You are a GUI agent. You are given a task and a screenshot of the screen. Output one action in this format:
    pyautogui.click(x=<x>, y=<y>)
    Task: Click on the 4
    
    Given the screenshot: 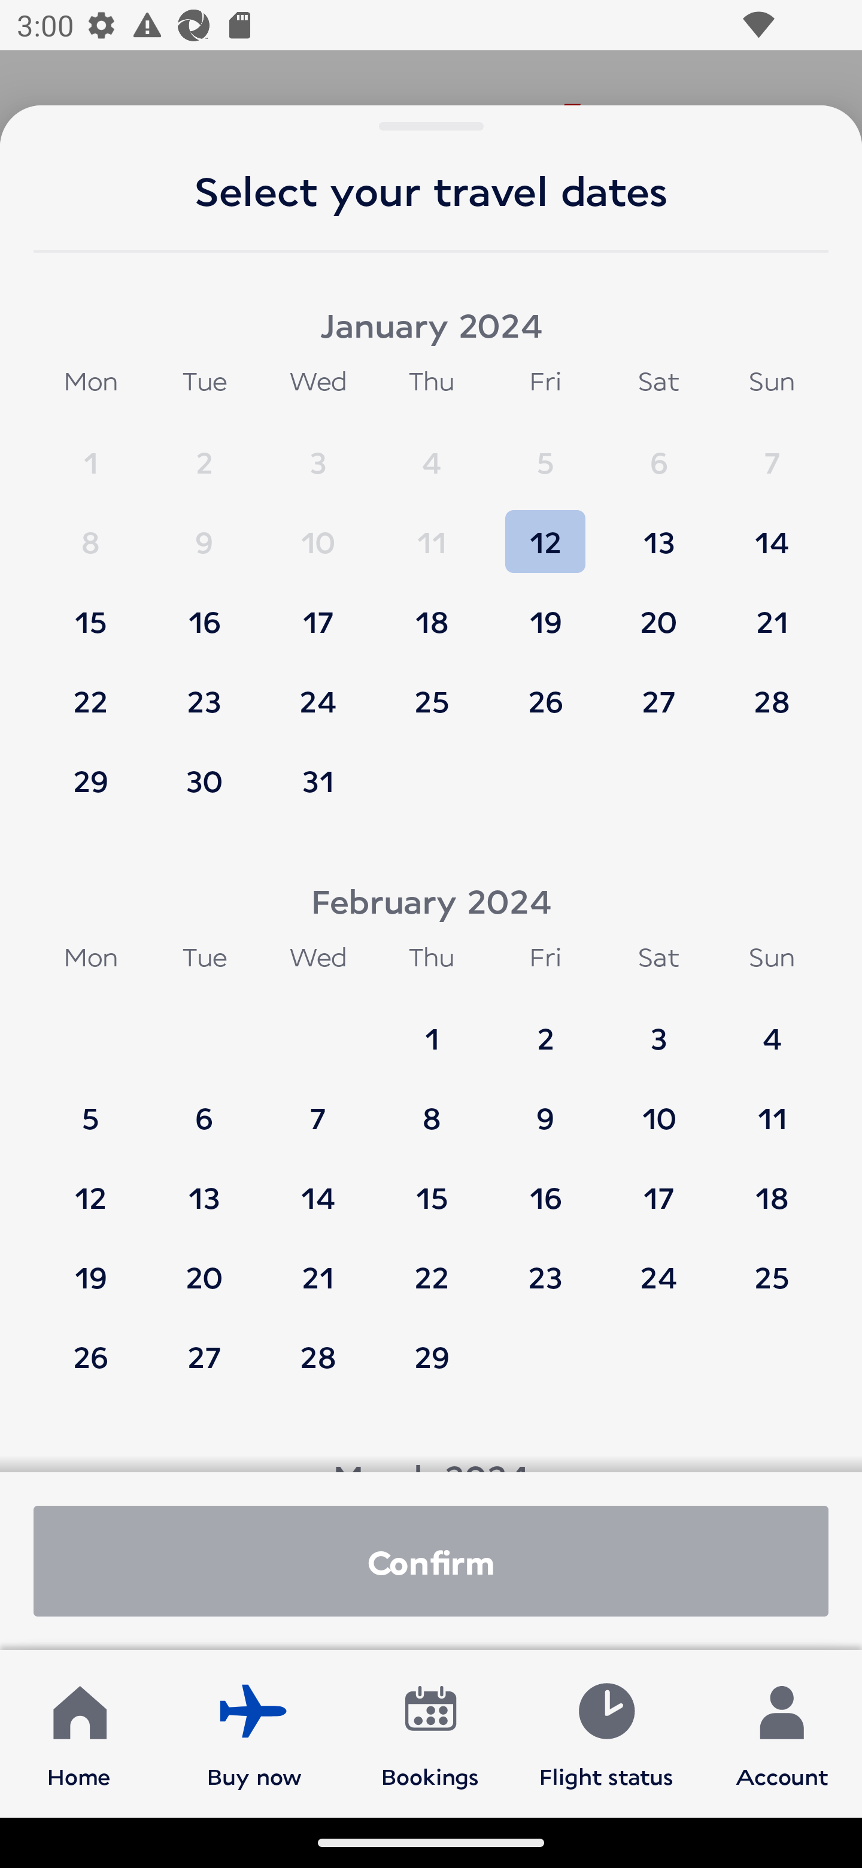 What is the action you would take?
    pyautogui.click(x=432, y=451)
    